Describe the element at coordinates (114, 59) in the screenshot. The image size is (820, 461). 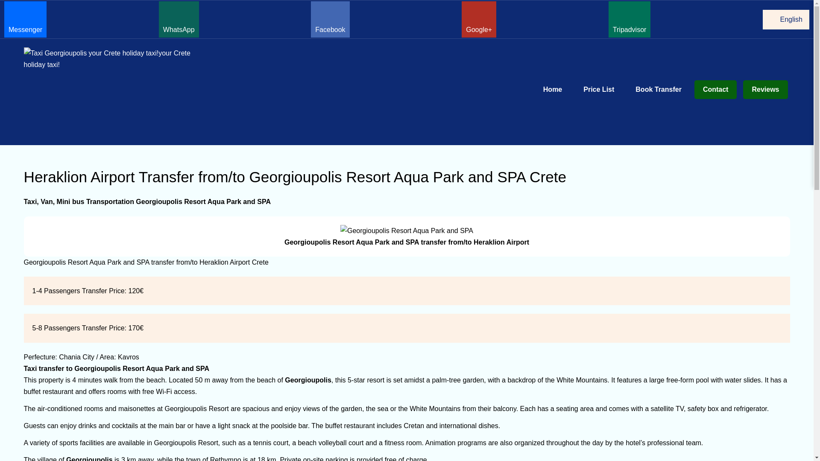
I see `your Crete holiday taxi!` at that location.